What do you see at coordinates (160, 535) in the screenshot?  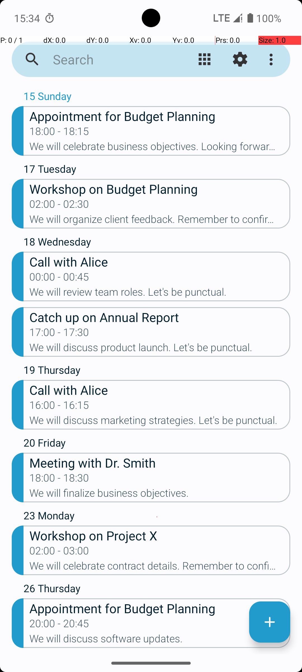 I see `Workshop on Project X` at bounding box center [160, 535].